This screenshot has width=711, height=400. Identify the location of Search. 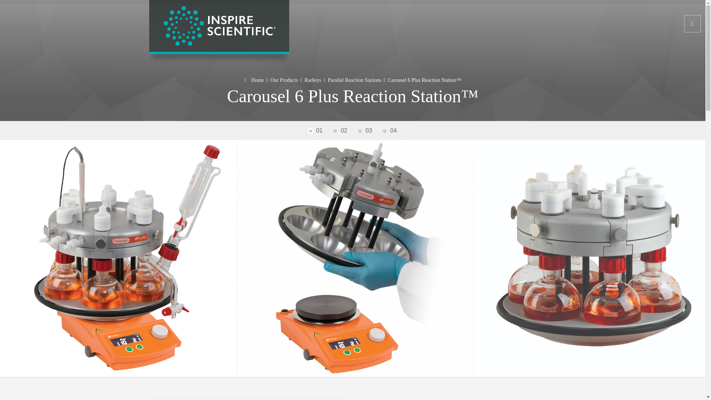
(692, 23).